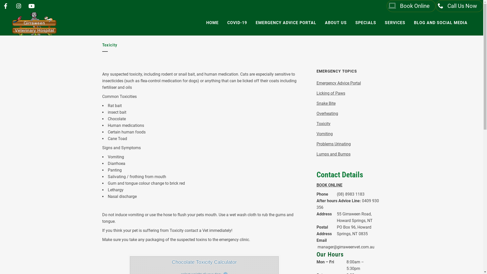  I want to click on Licking of Paws, so click(331, 93).